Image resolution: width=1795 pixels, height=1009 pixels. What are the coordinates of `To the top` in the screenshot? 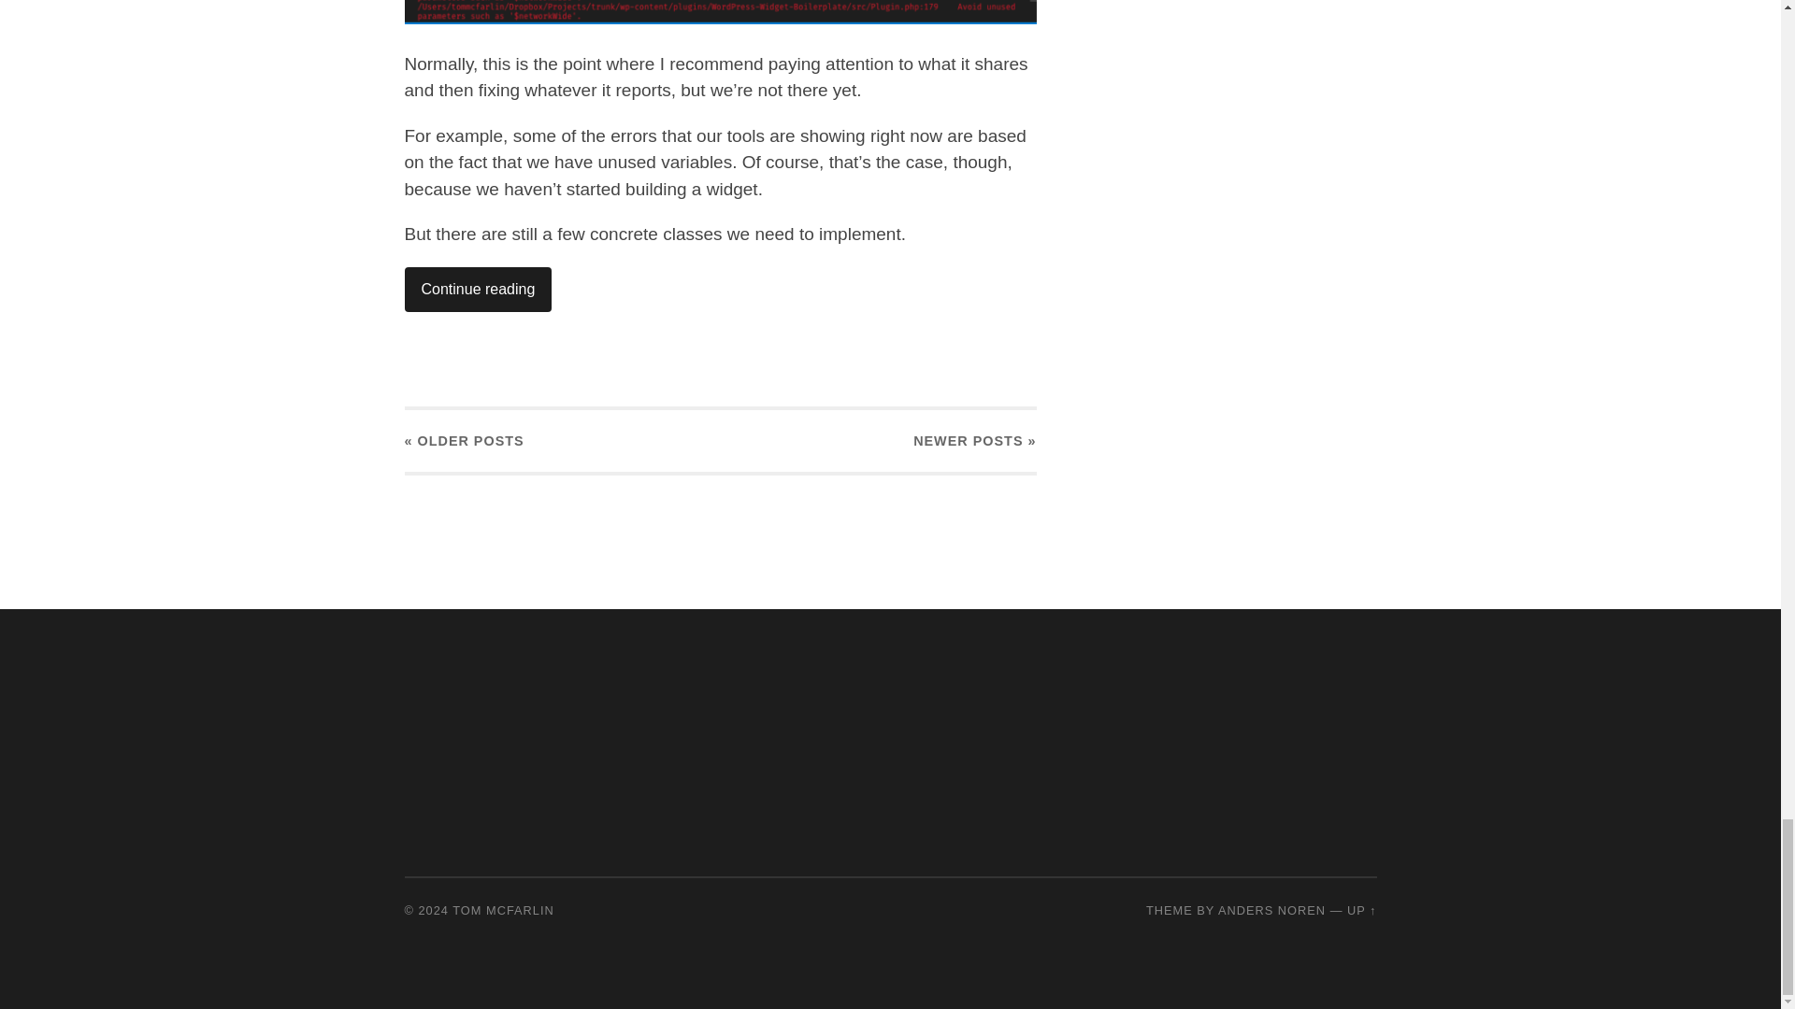 It's located at (1361, 910).